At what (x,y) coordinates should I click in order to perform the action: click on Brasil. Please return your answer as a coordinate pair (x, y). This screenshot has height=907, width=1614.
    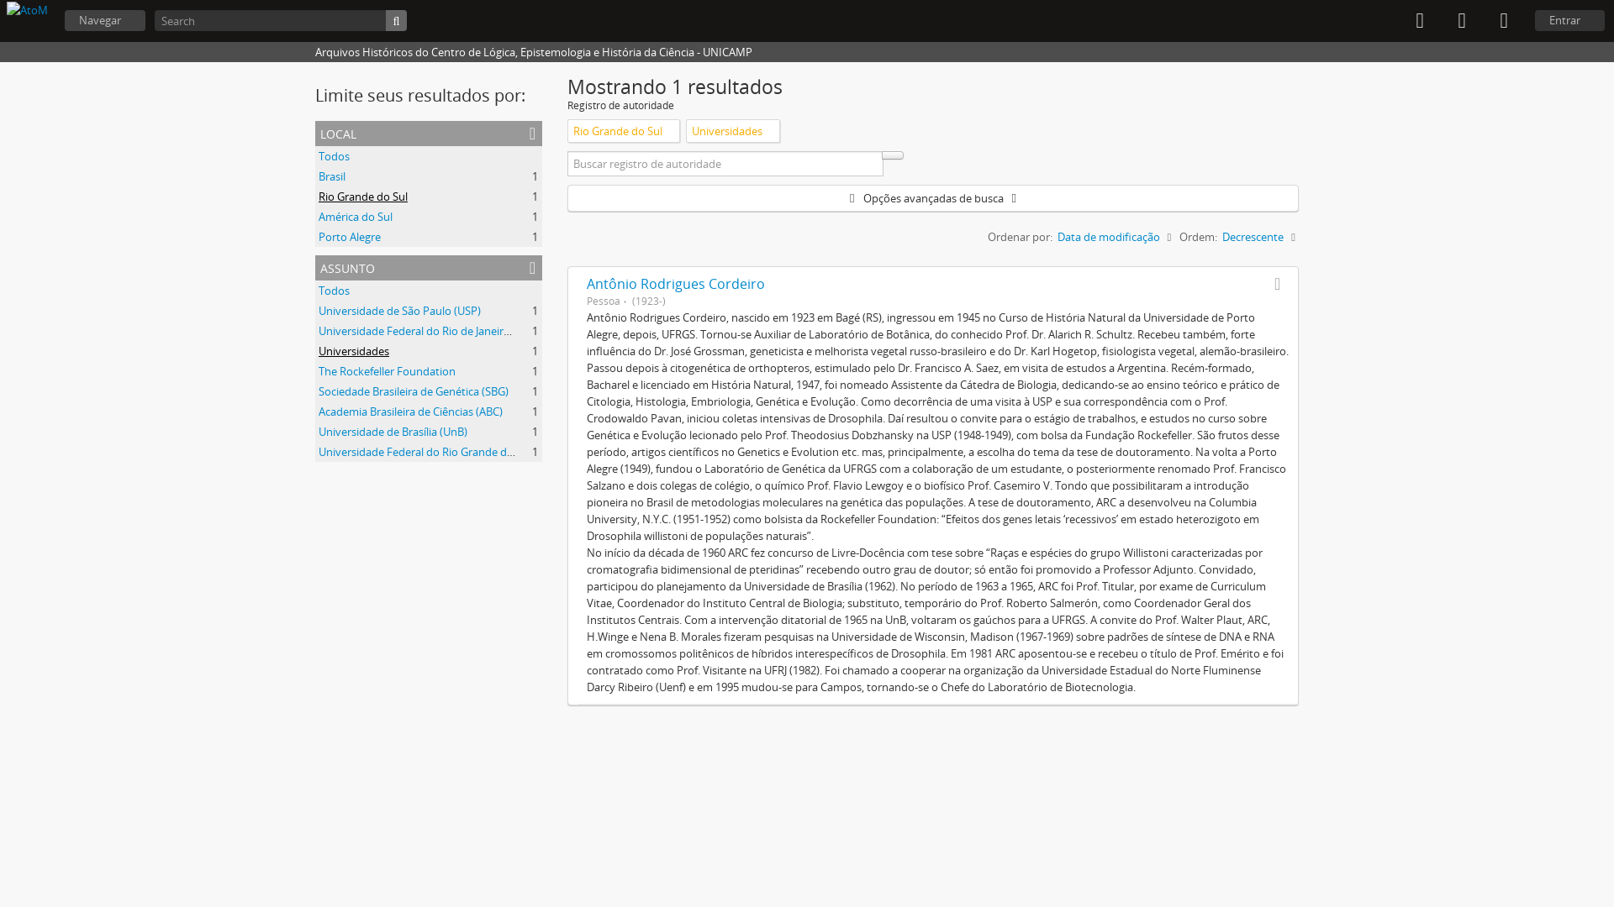
    Looking at the image, I should click on (332, 176).